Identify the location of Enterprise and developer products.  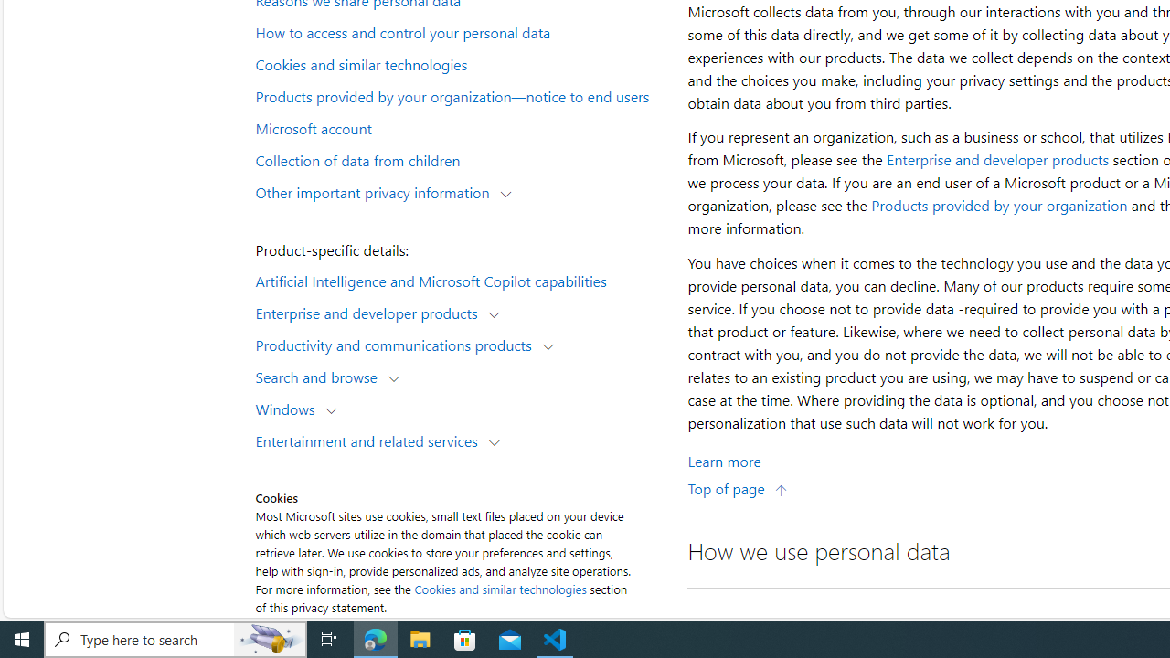
(371, 313).